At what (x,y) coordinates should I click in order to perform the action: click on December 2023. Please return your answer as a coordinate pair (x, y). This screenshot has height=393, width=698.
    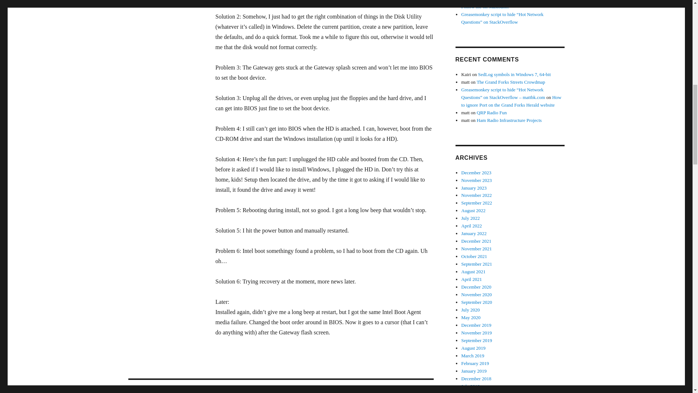
    Looking at the image, I should click on (476, 172).